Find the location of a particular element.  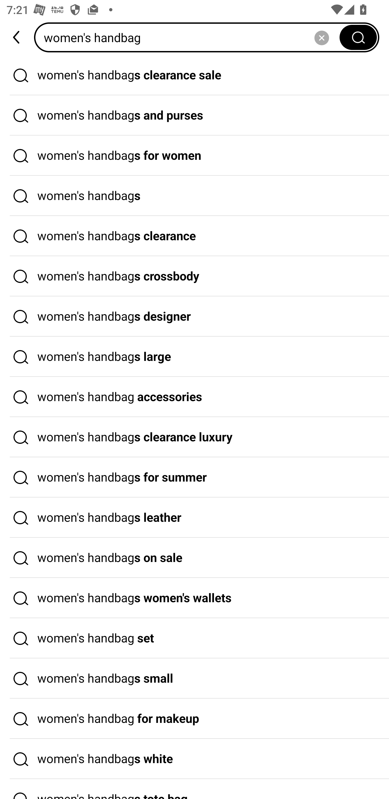

women's handbags for summer is located at coordinates (194, 477).